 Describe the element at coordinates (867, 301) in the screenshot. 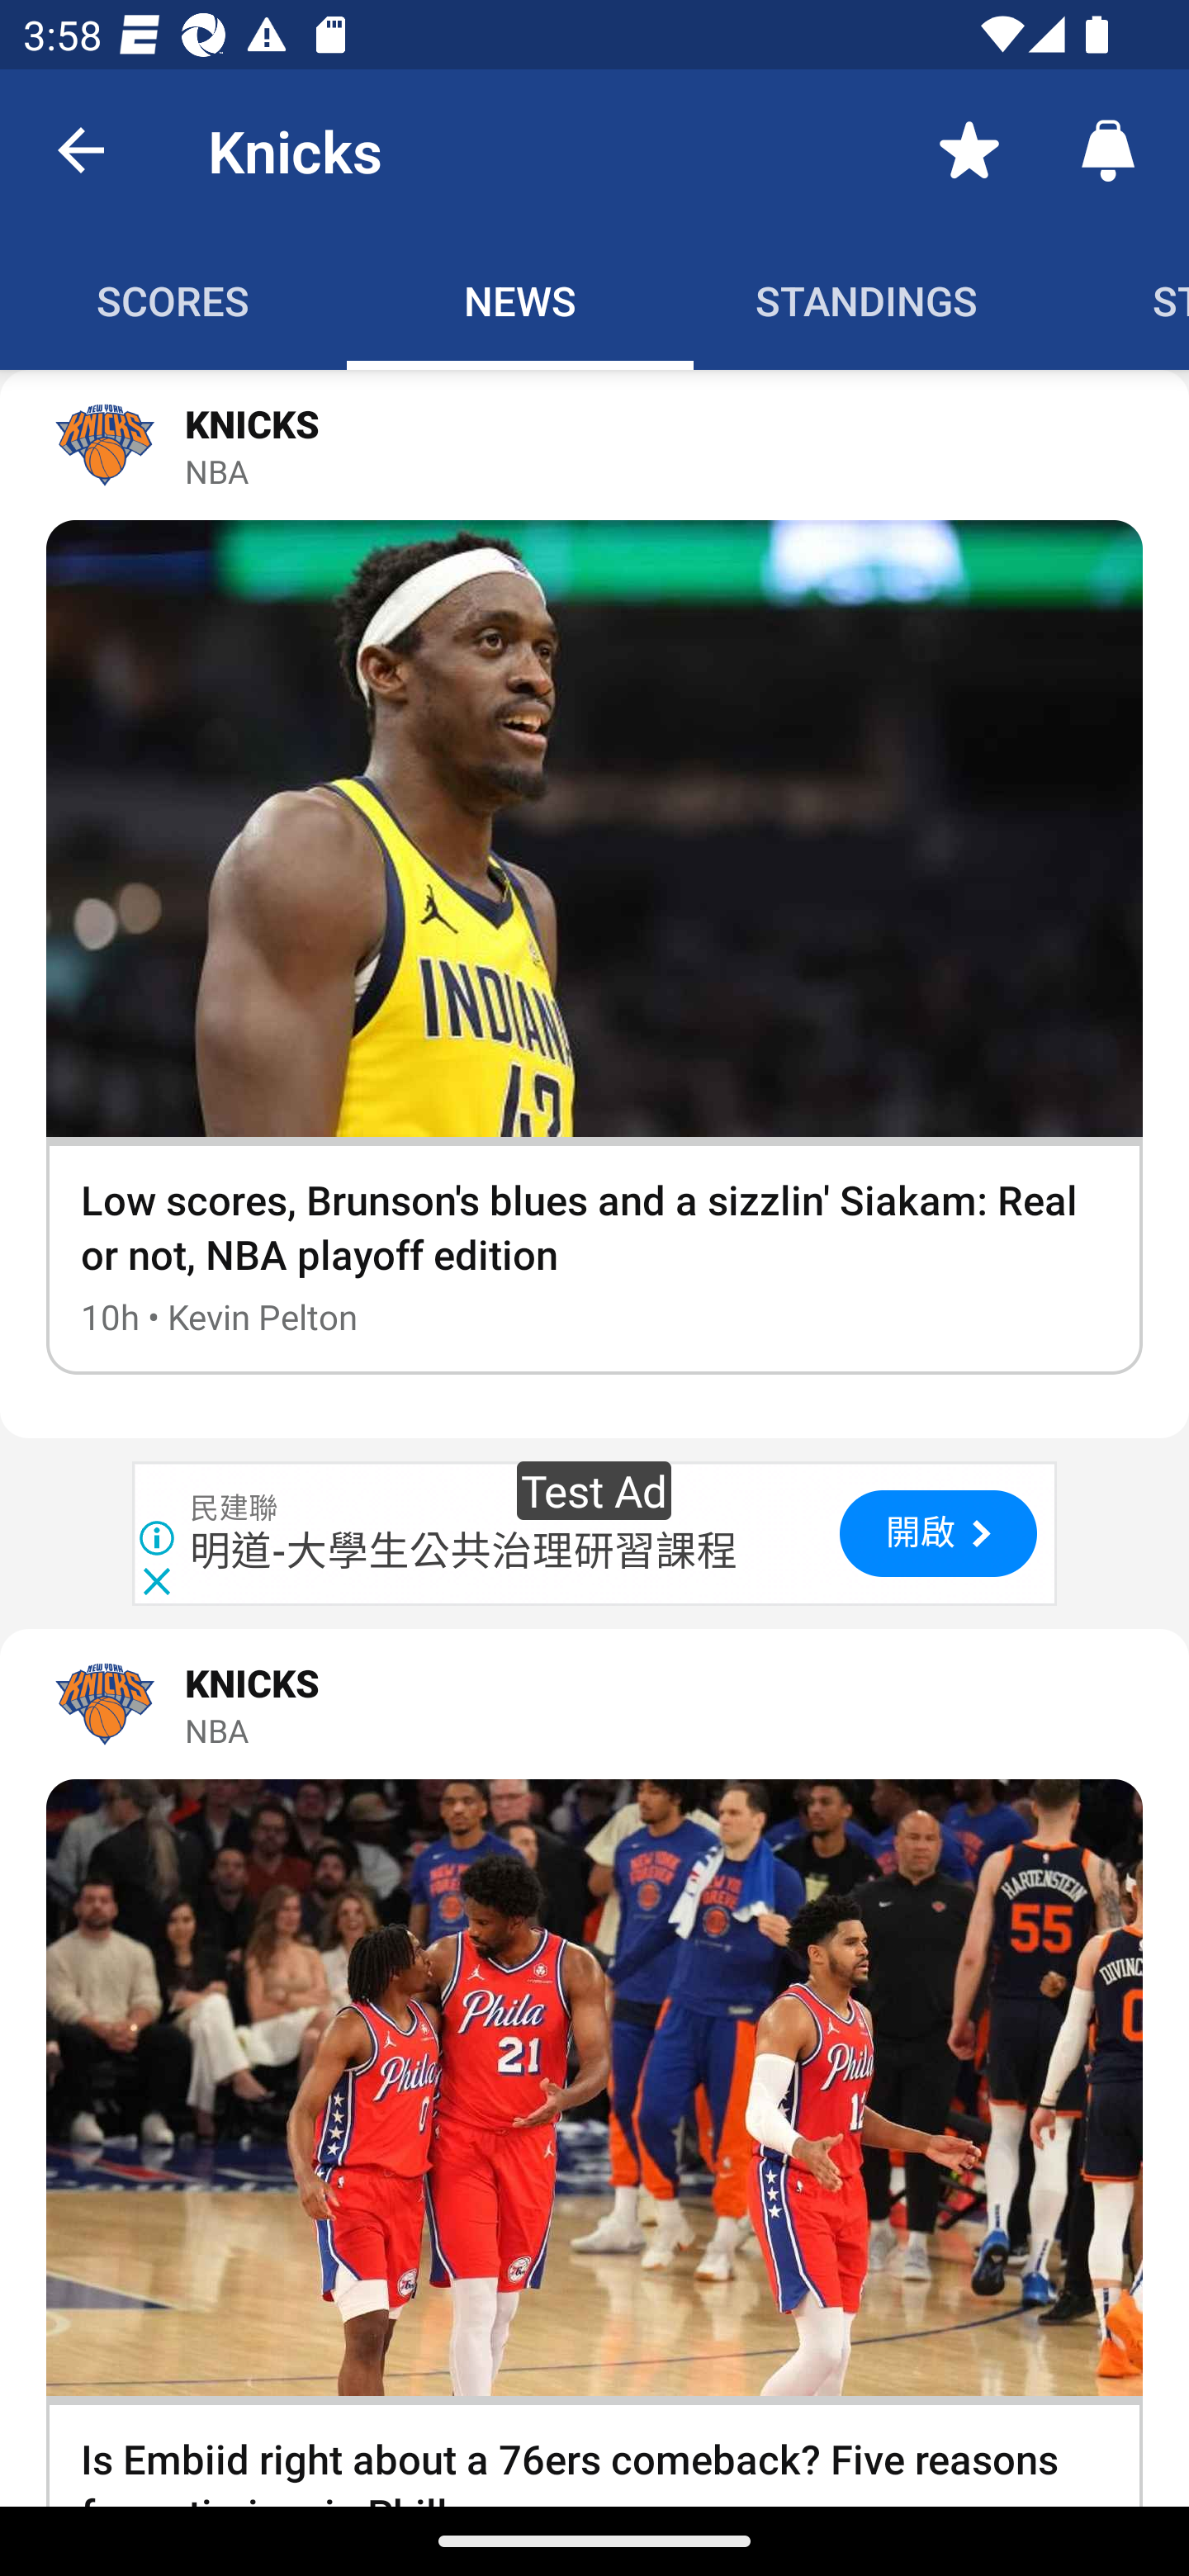

I see `Standings STANDINGS` at that location.